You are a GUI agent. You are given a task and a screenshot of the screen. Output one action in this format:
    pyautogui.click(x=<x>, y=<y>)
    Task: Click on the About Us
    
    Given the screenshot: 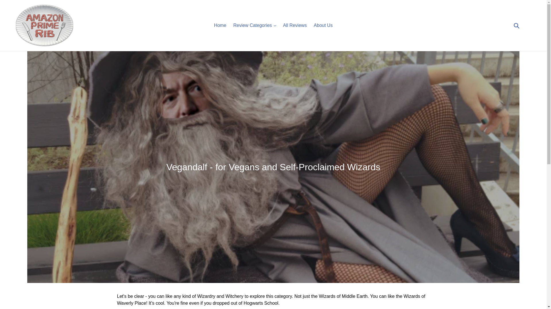 What is the action you would take?
    pyautogui.click(x=323, y=25)
    